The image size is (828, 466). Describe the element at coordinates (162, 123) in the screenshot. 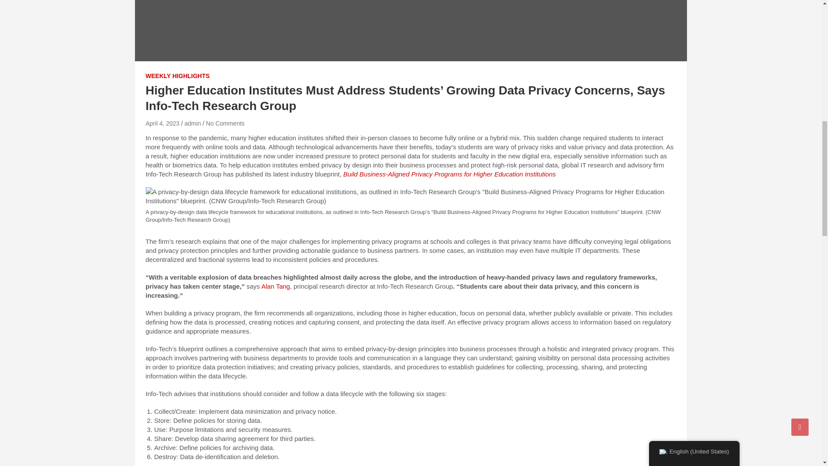

I see `April 4, 2023` at that location.